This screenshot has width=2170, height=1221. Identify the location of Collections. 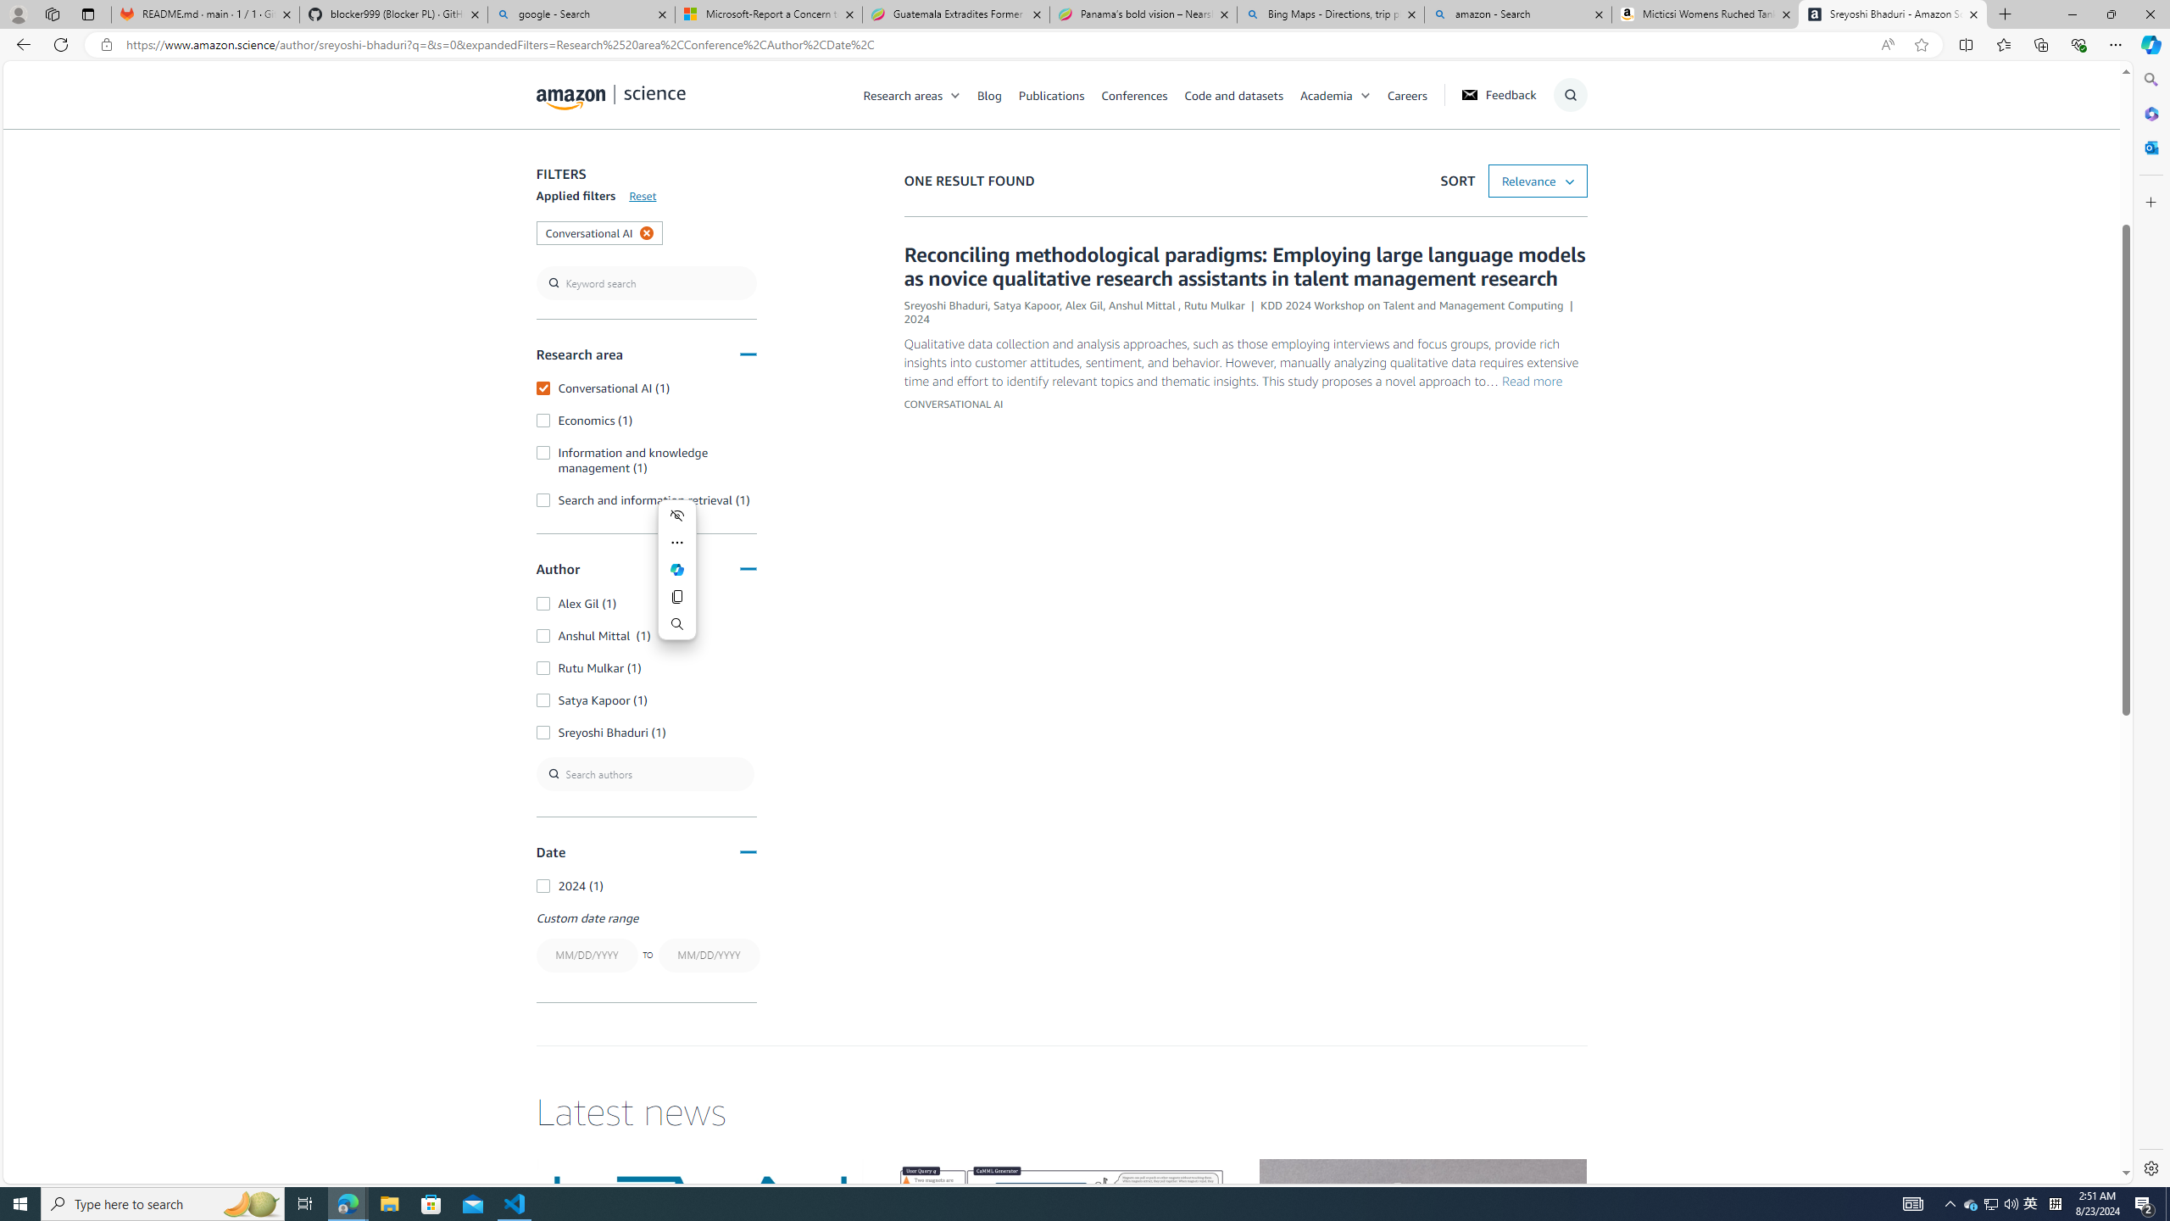
(2040, 44).